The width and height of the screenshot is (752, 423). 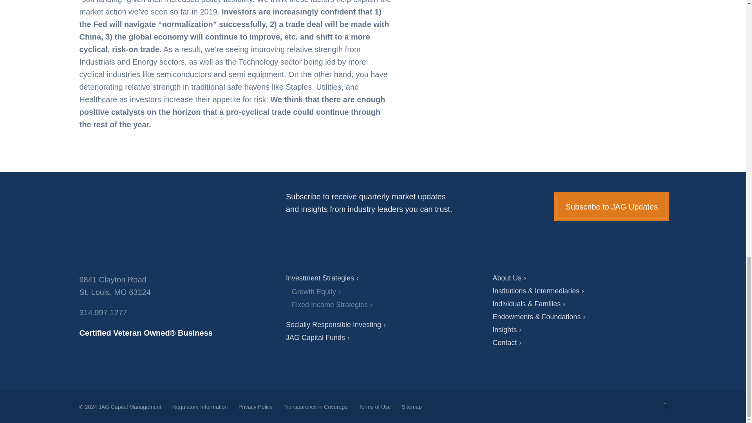 I want to click on Regulatory Information, so click(x=200, y=407).